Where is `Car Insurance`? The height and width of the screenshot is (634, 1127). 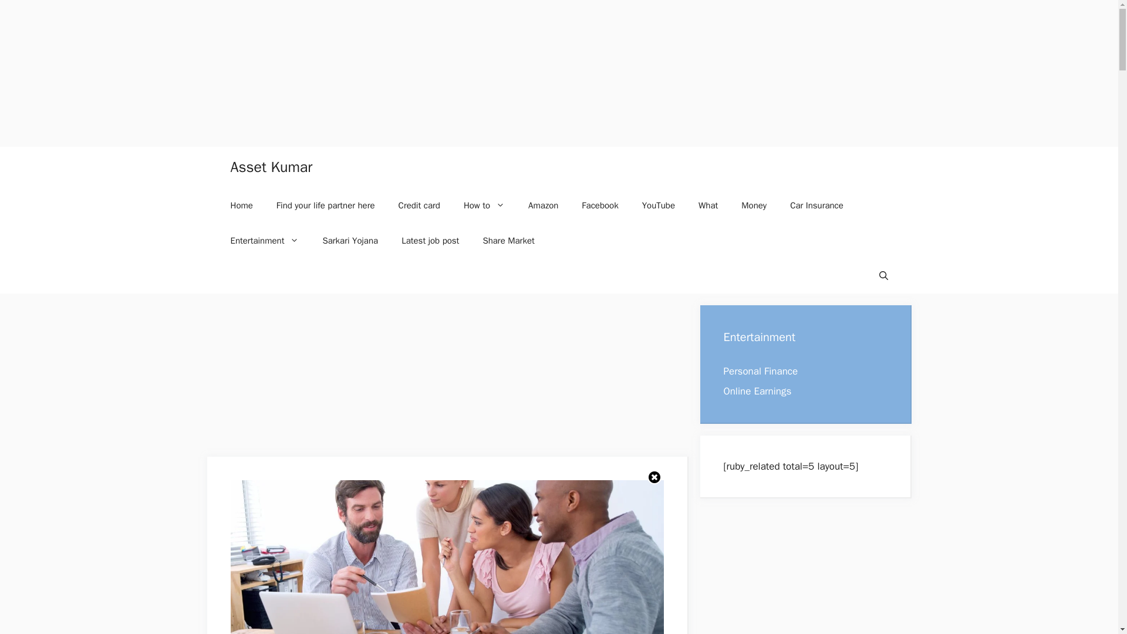
Car Insurance is located at coordinates (817, 205).